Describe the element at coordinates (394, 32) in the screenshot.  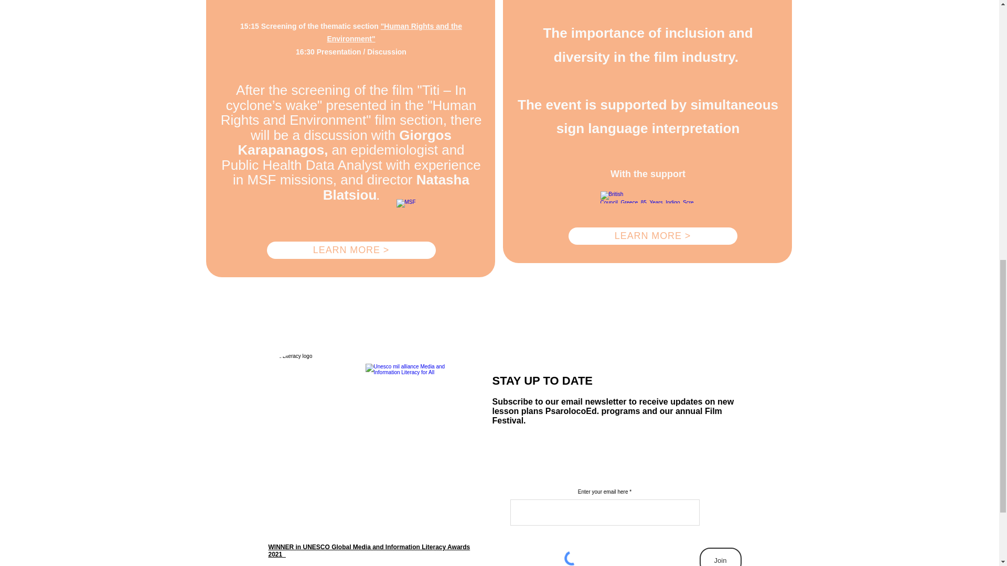
I see `"Human Rights and the Environment"` at that location.